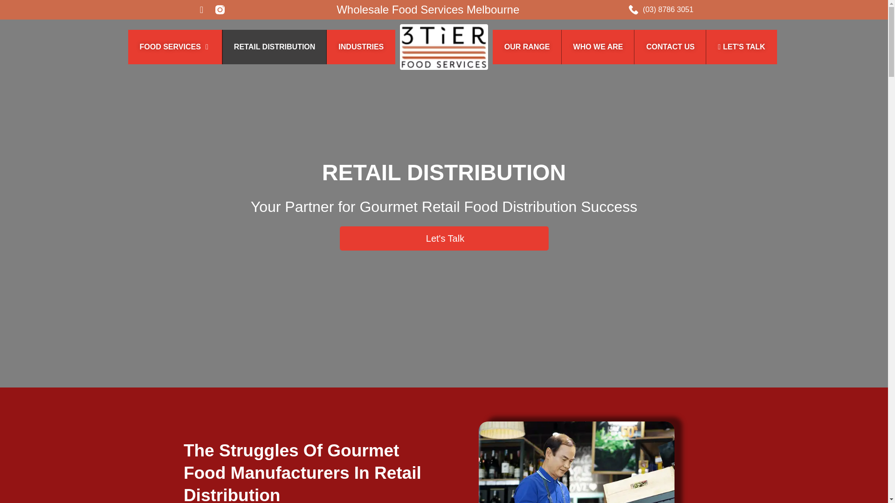 This screenshot has height=503, width=895. Describe the element at coordinates (170, 47) in the screenshot. I see `FOOD SERVICES` at that location.